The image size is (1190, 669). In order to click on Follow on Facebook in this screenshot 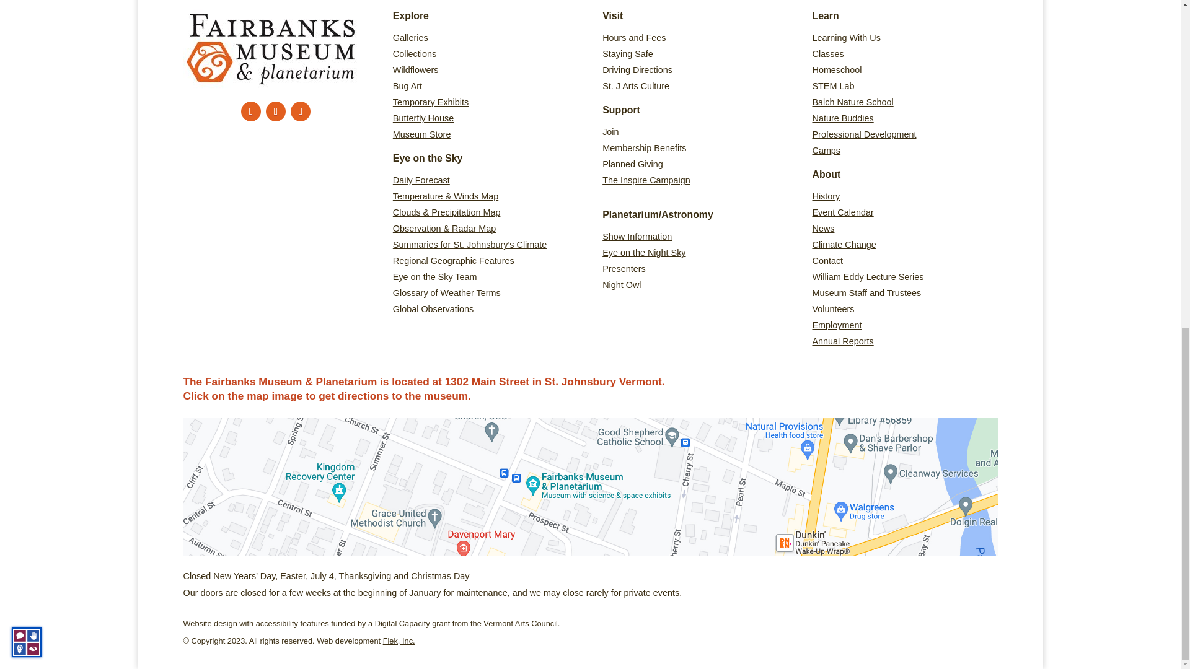, I will do `click(250, 111)`.